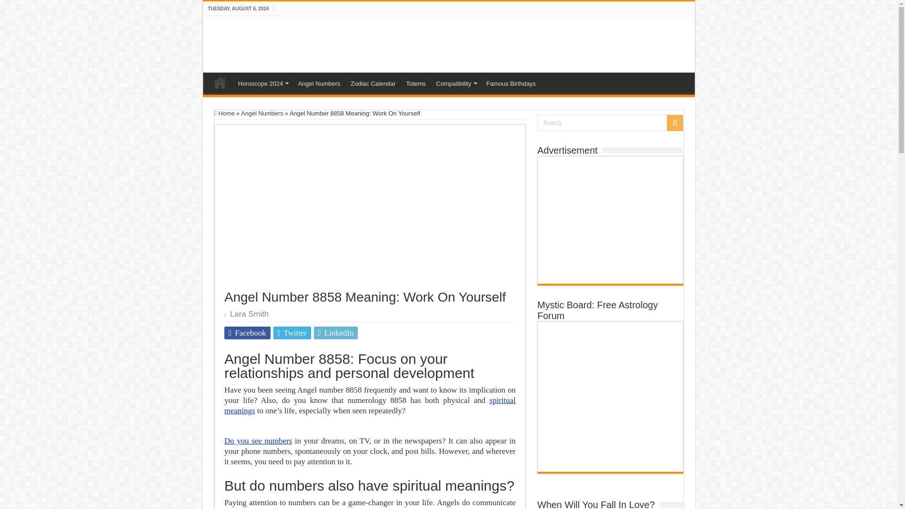  What do you see at coordinates (262, 82) in the screenshot?
I see `Horoscope 2024` at bounding box center [262, 82].